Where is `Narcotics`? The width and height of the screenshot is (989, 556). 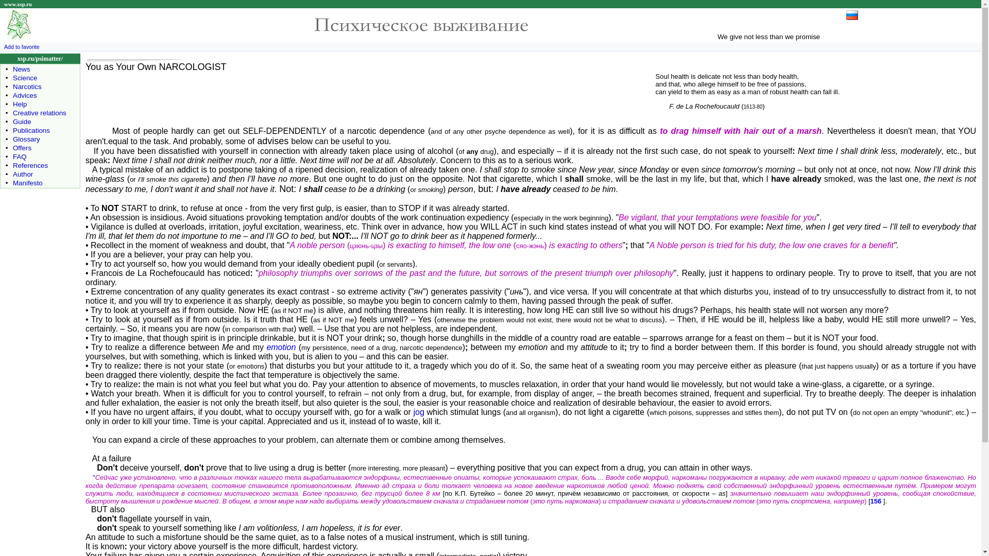
Narcotics is located at coordinates (27, 86).